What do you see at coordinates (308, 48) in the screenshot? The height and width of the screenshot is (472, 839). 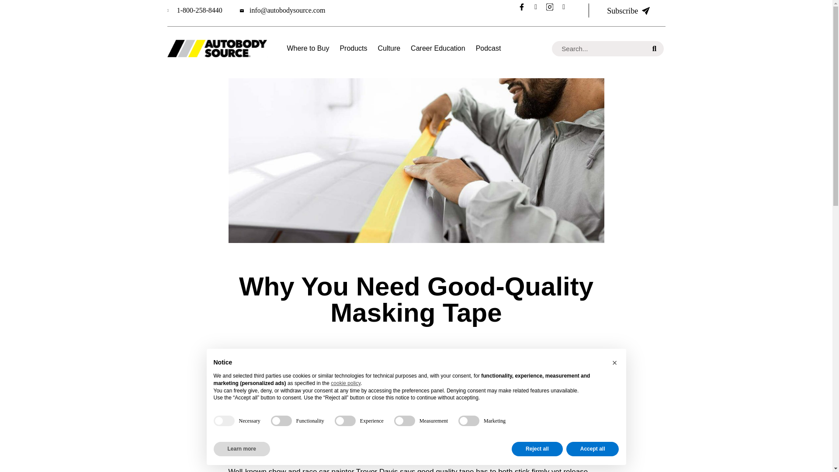 I see `Where to Buy` at bounding box center [308, 48].